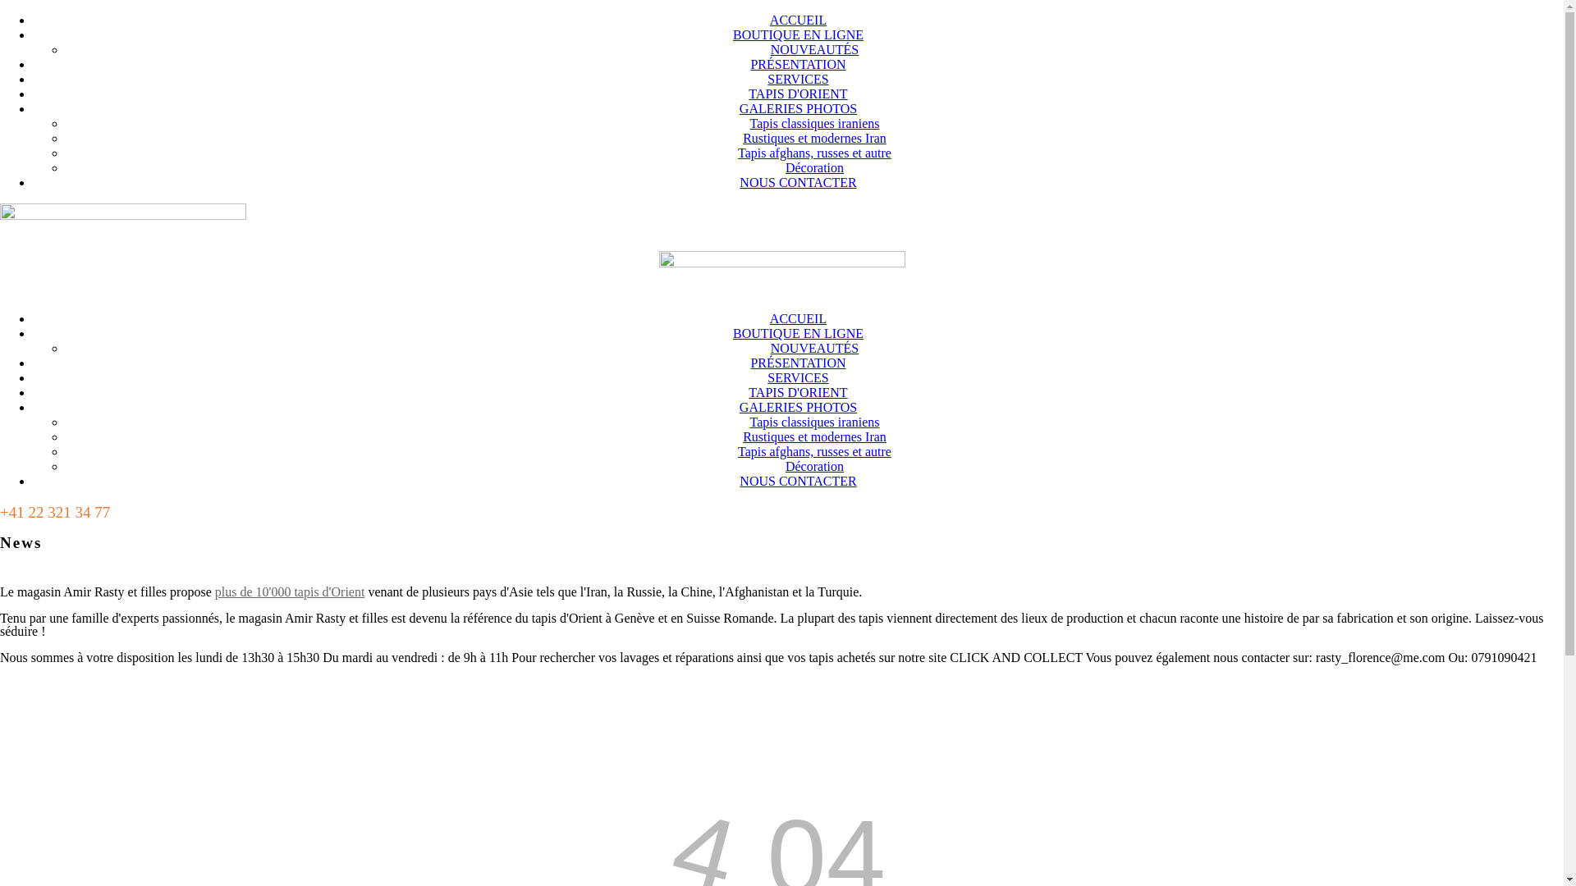 This screenshot has width=1576, height=886. Describe the element at coordinates (291, 592) in the screenshot. I see `plus de 10'000 tapis d'Orient` at that location.